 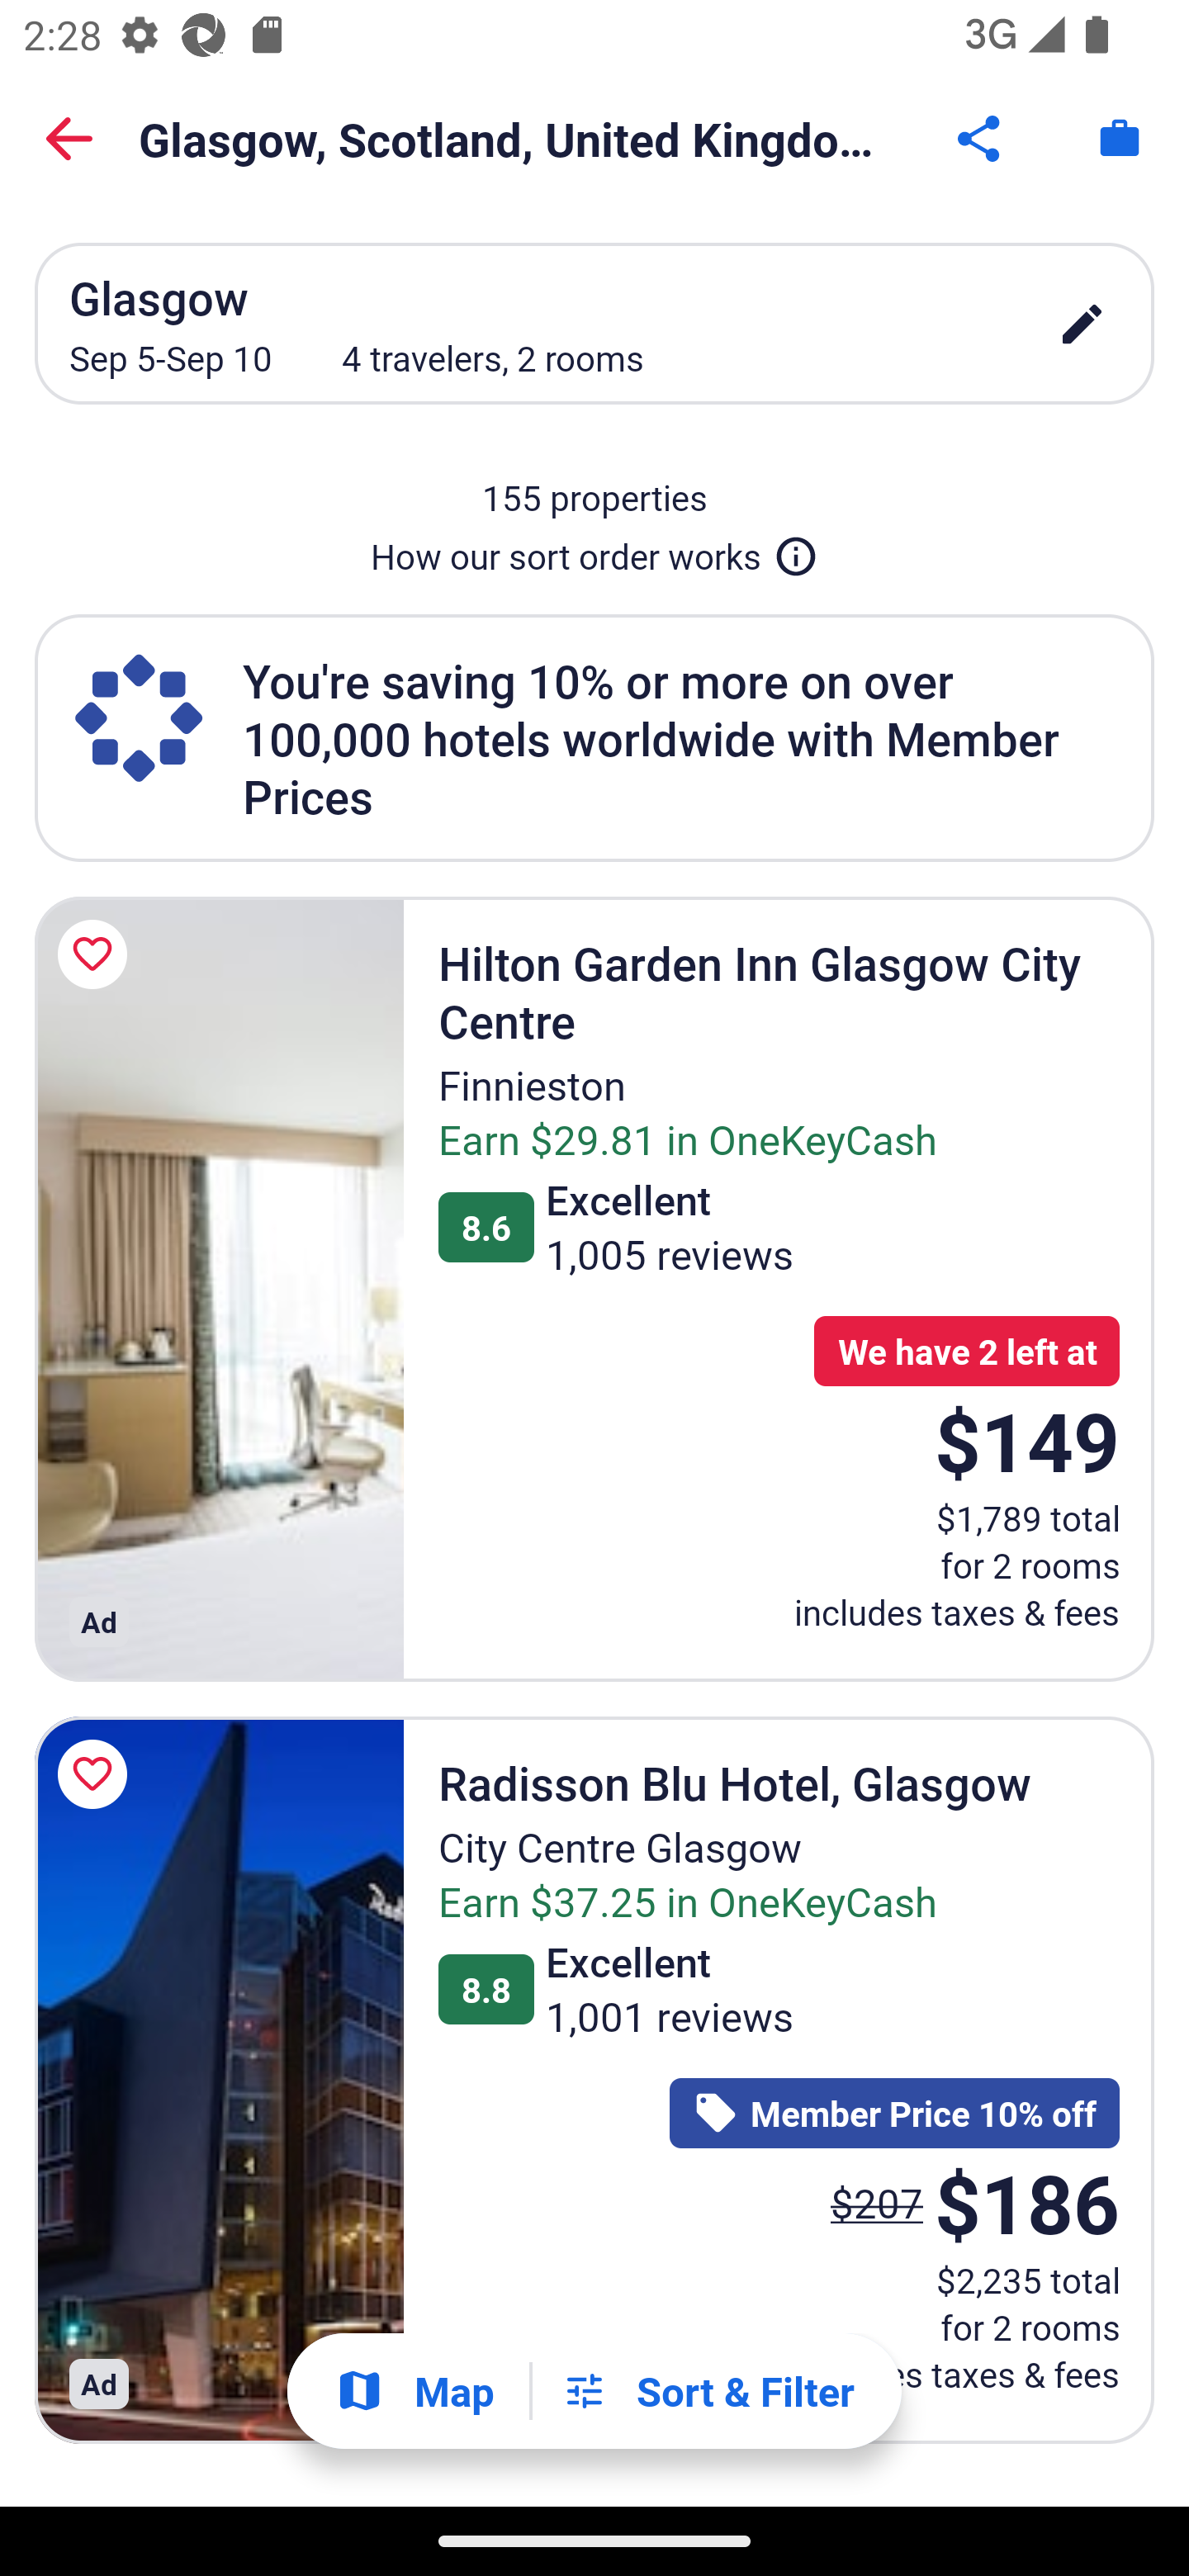 What do you see at coordinates (219, 1289) in the screenshot?
I see `Hilton Garden Inn Glasgow City Centre` at bounding box center [219, 1289].